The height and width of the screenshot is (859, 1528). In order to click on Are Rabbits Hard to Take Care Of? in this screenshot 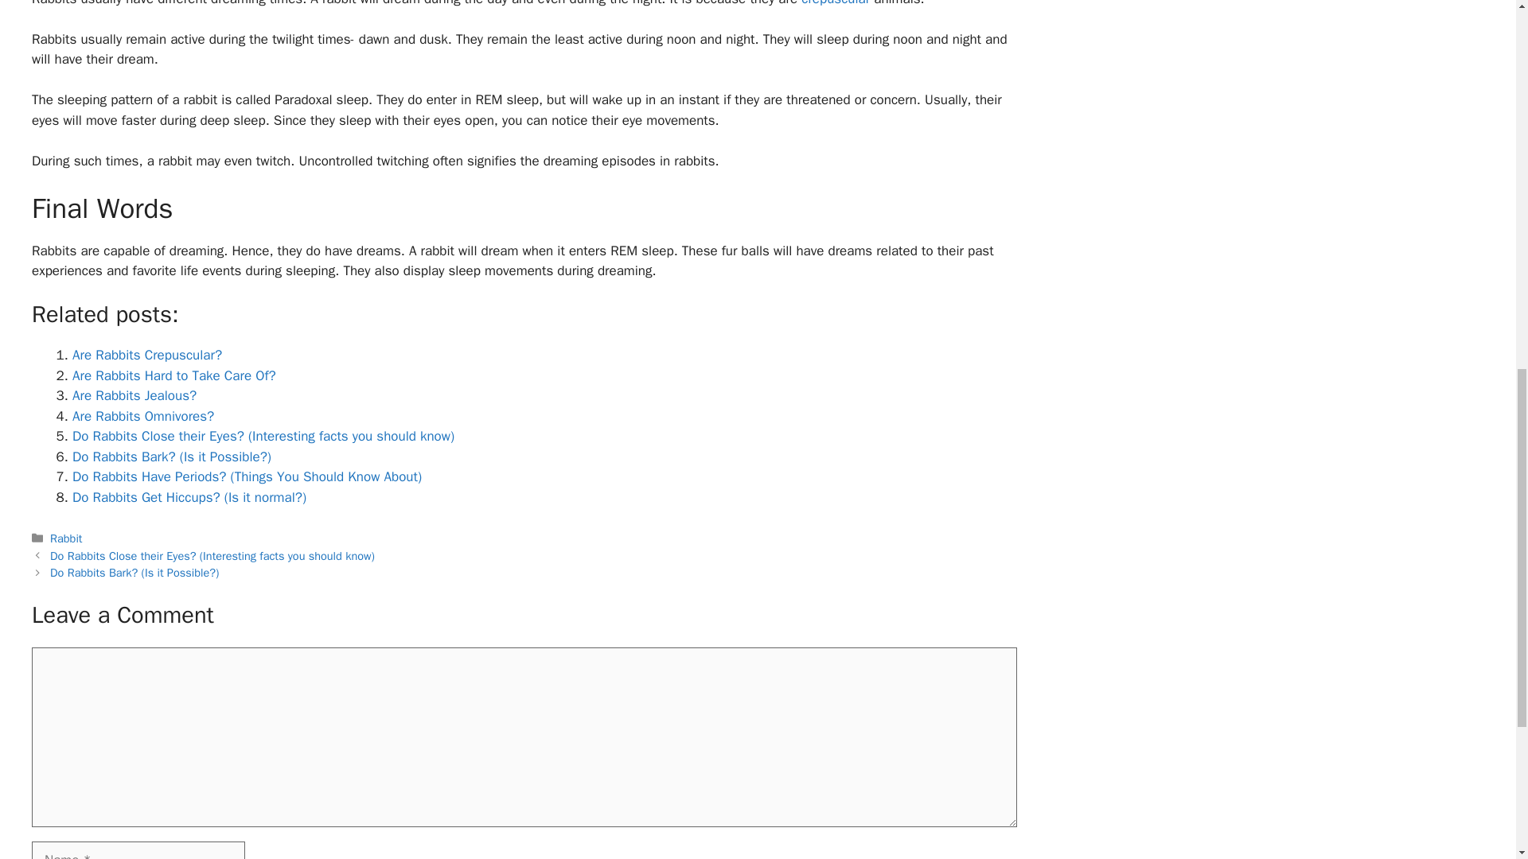, I will do `click(173, 375)`.